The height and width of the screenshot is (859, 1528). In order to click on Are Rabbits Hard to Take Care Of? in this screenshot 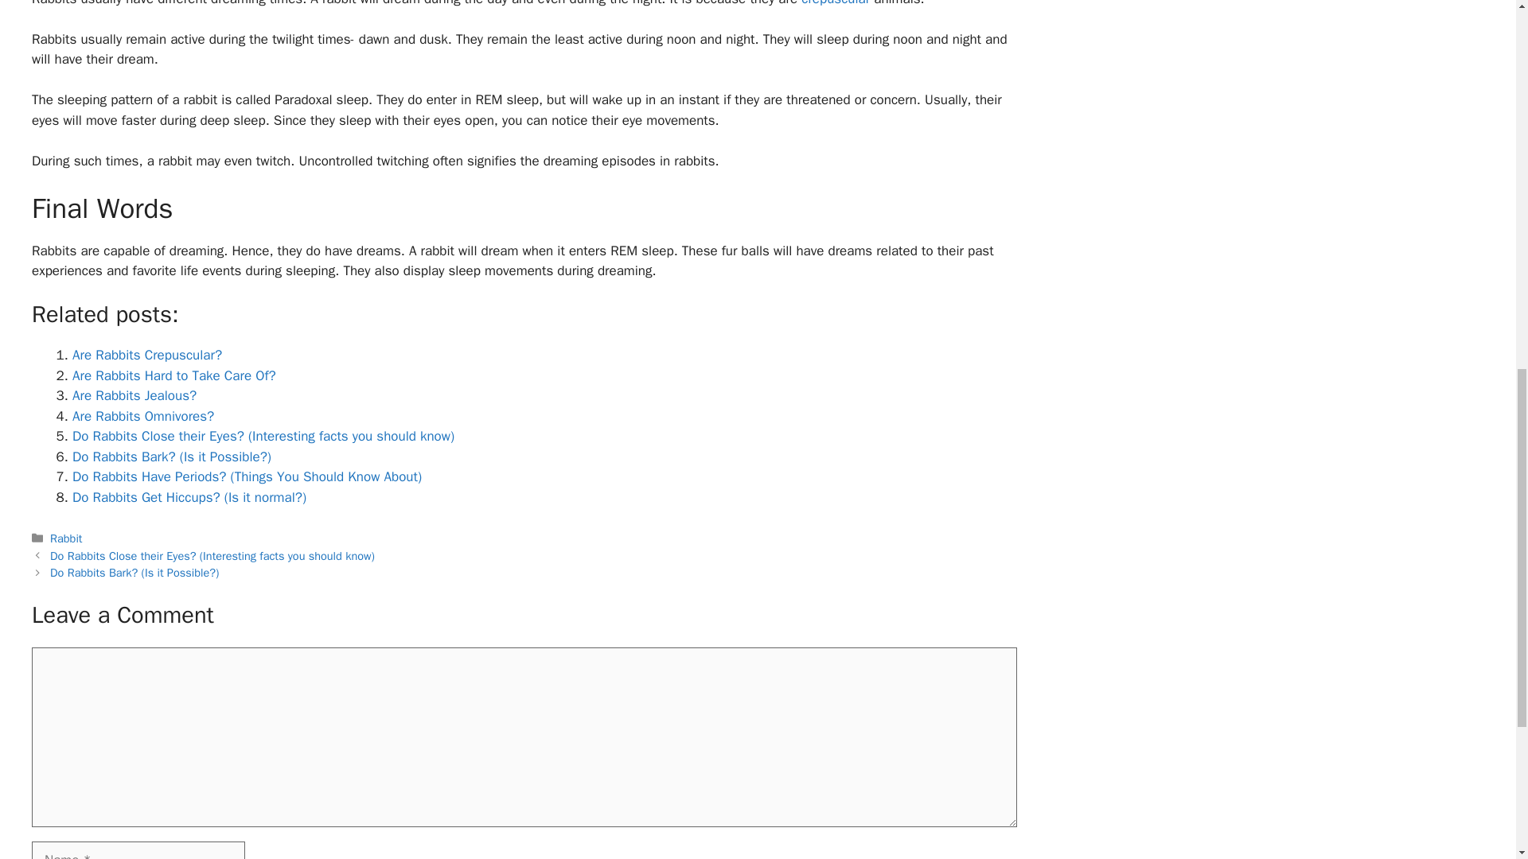, I will do `click(173, 375)`.